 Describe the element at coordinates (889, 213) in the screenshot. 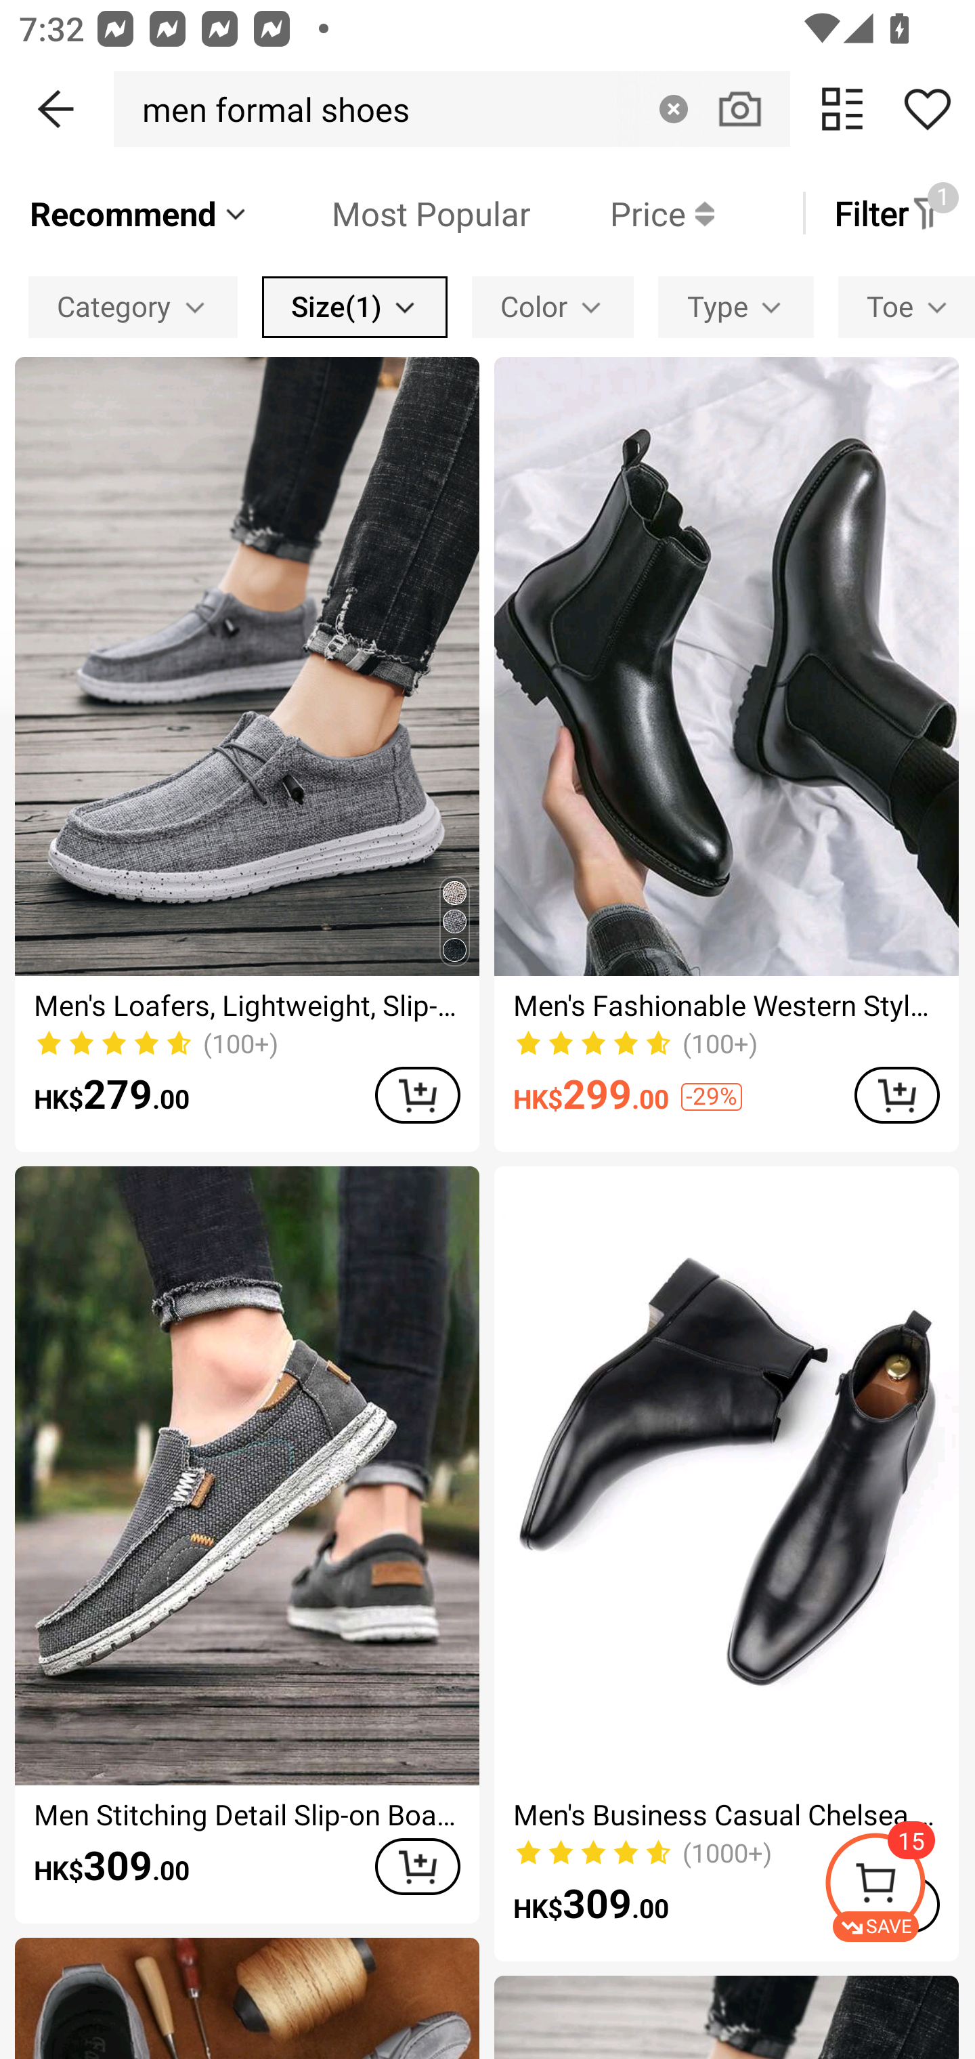

I see `Filter 1` at that location.